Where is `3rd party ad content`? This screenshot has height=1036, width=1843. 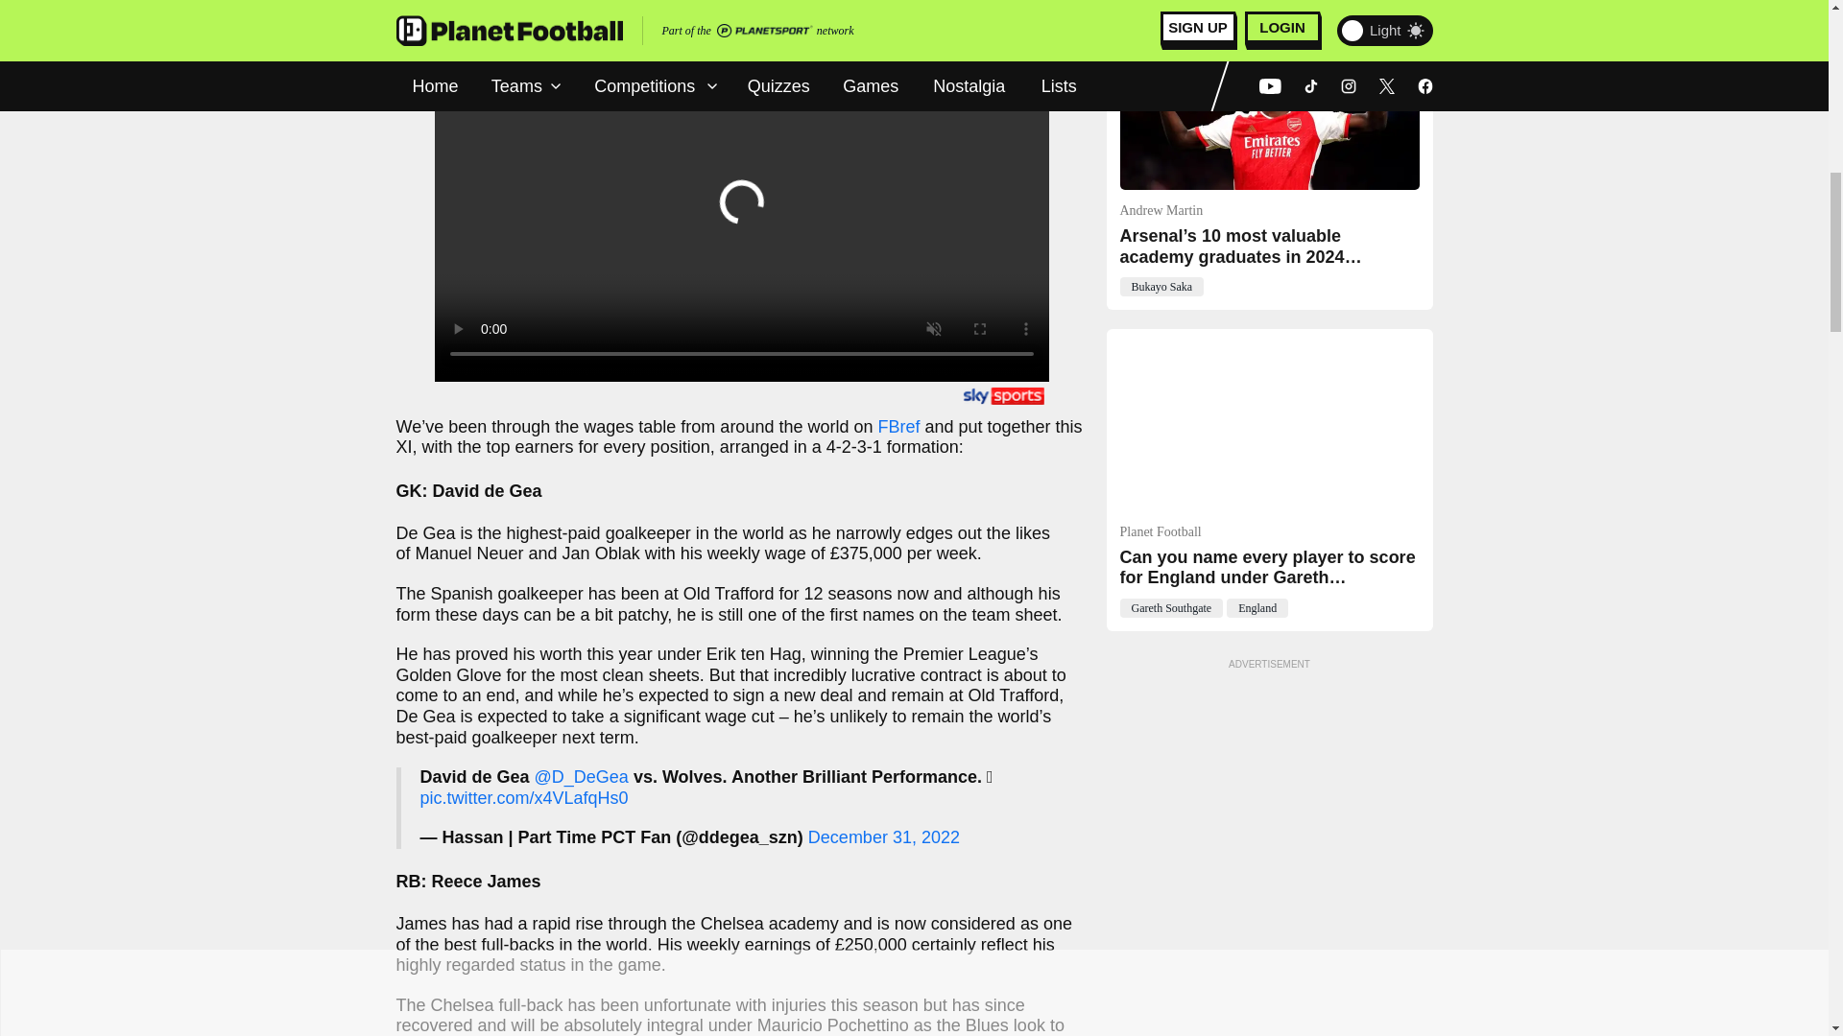
3rd party ad content is located at coordinates (1269, 796).